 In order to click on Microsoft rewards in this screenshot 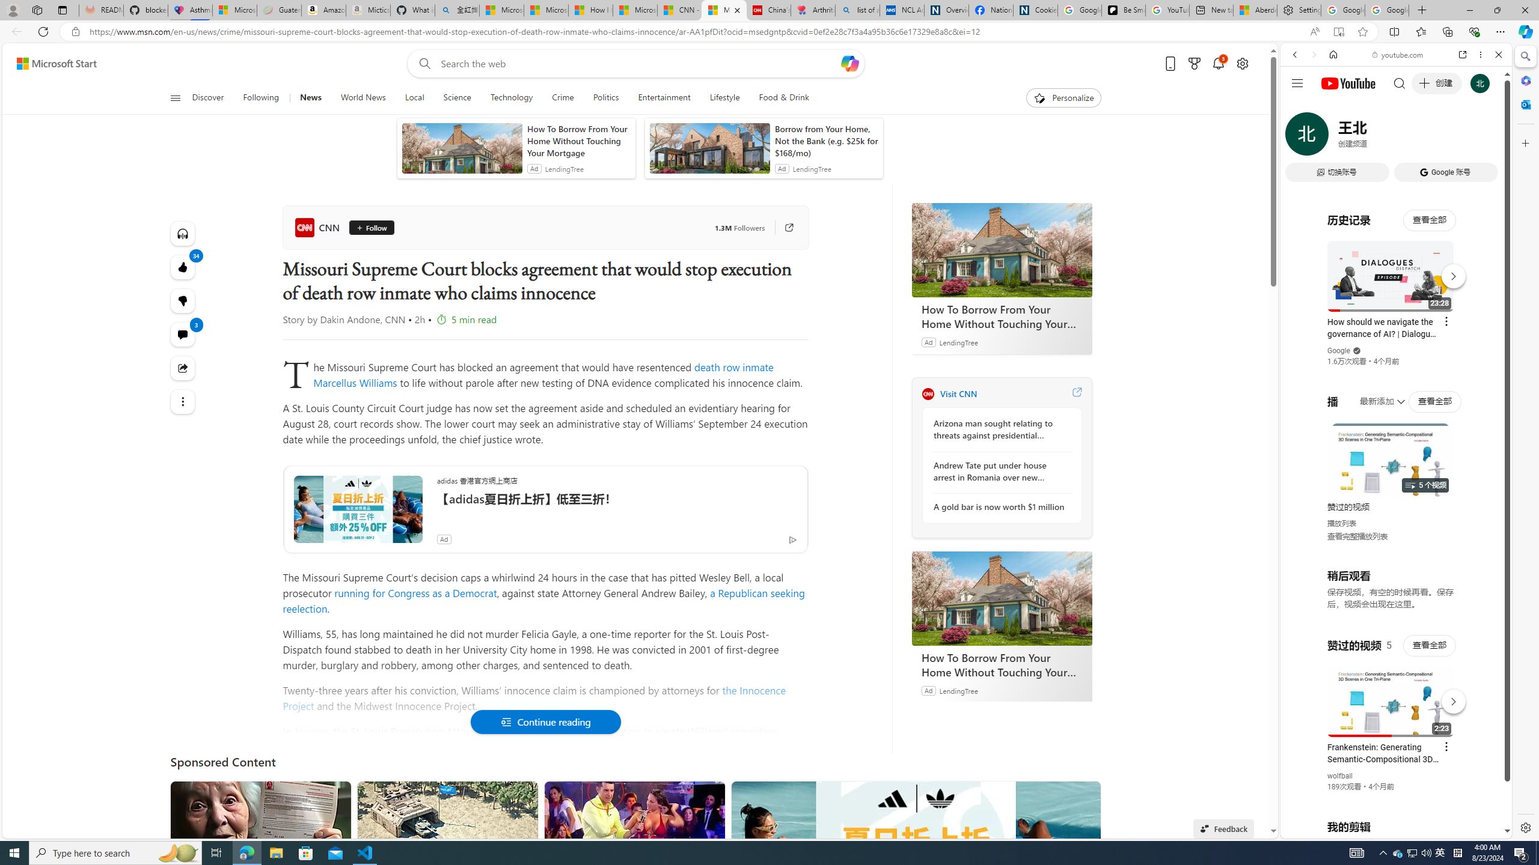, I will do `click(1194, 64)`.